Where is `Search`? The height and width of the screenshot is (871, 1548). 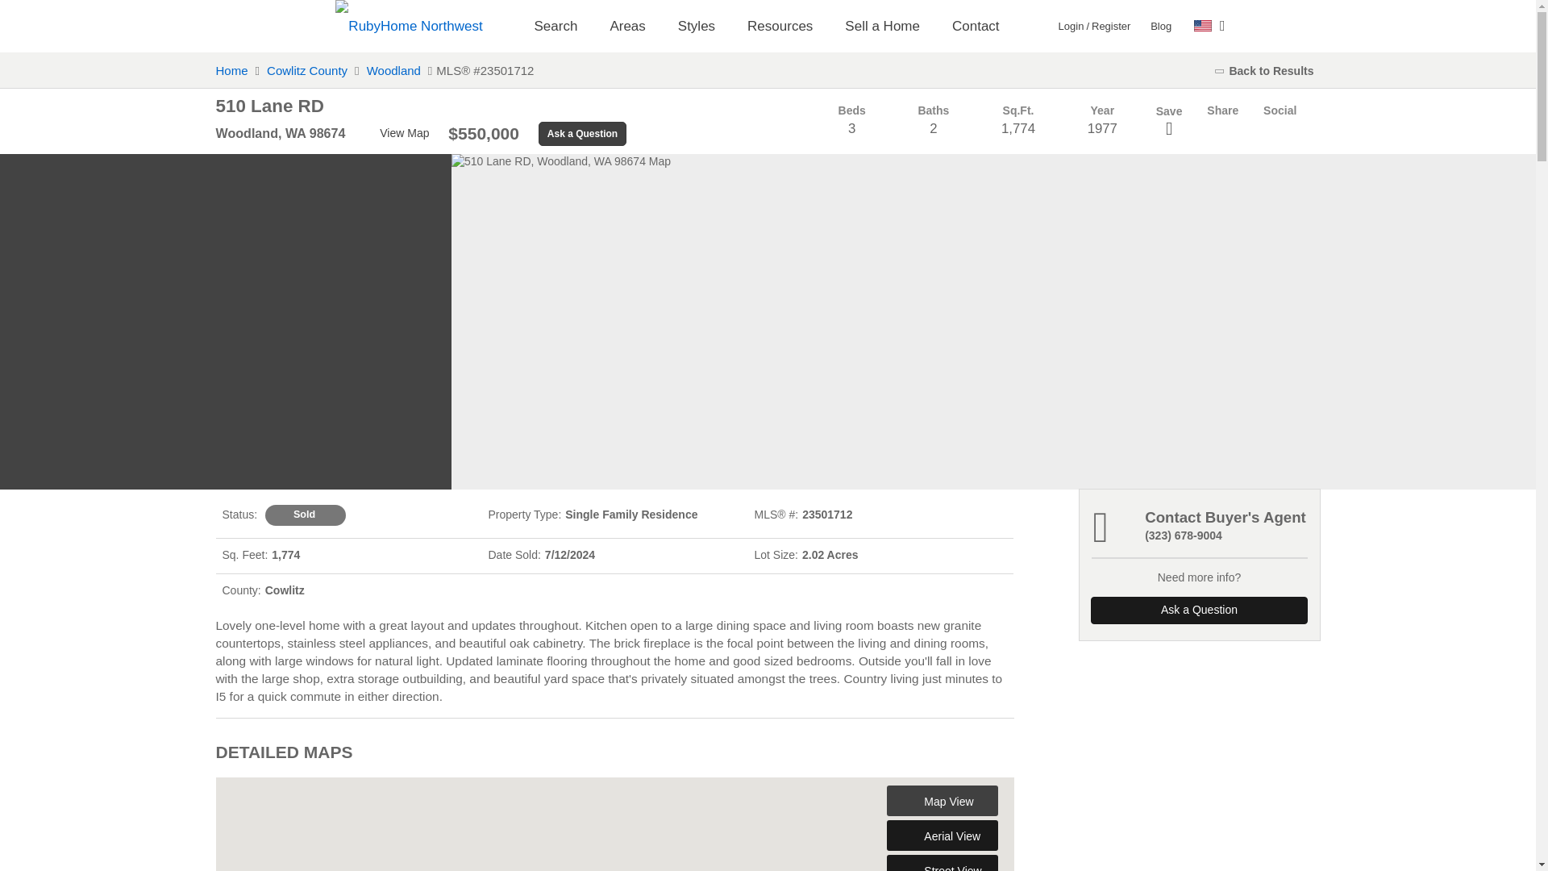
Search is located at coordinates (555, 26).